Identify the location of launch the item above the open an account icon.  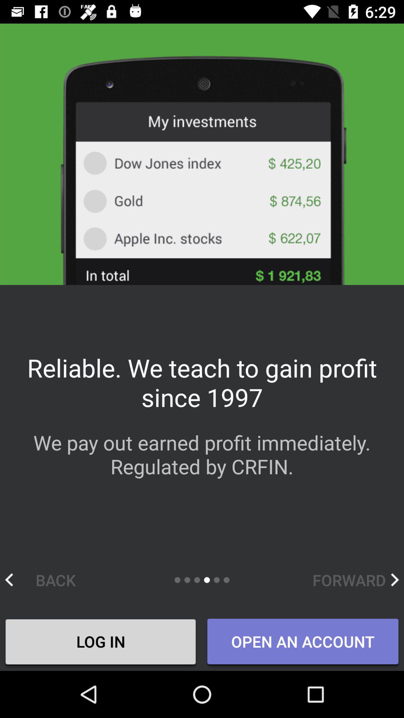
(355, 580).